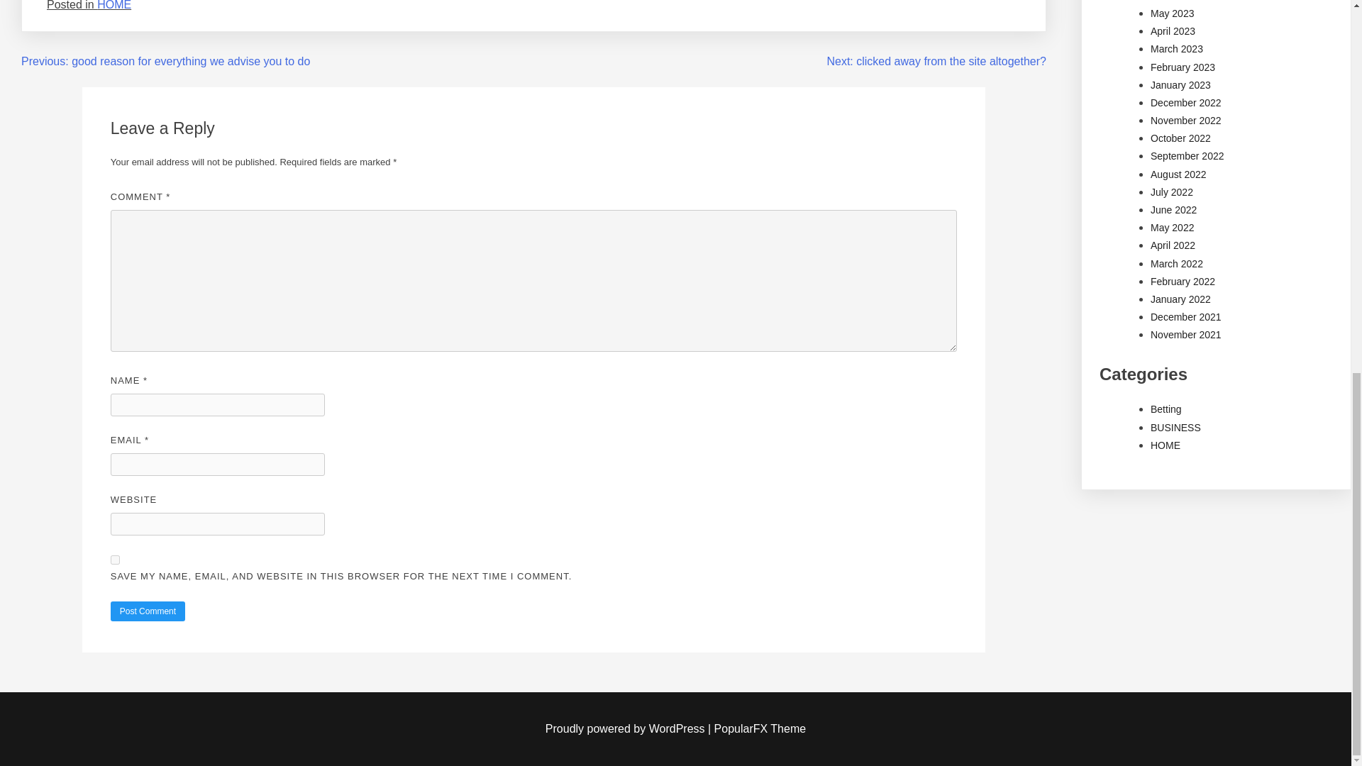 The height and width of the screenshot is (766, 1362). Describe the element at coordinates (115, 560) in the screenshot. I see `yes` at that location.